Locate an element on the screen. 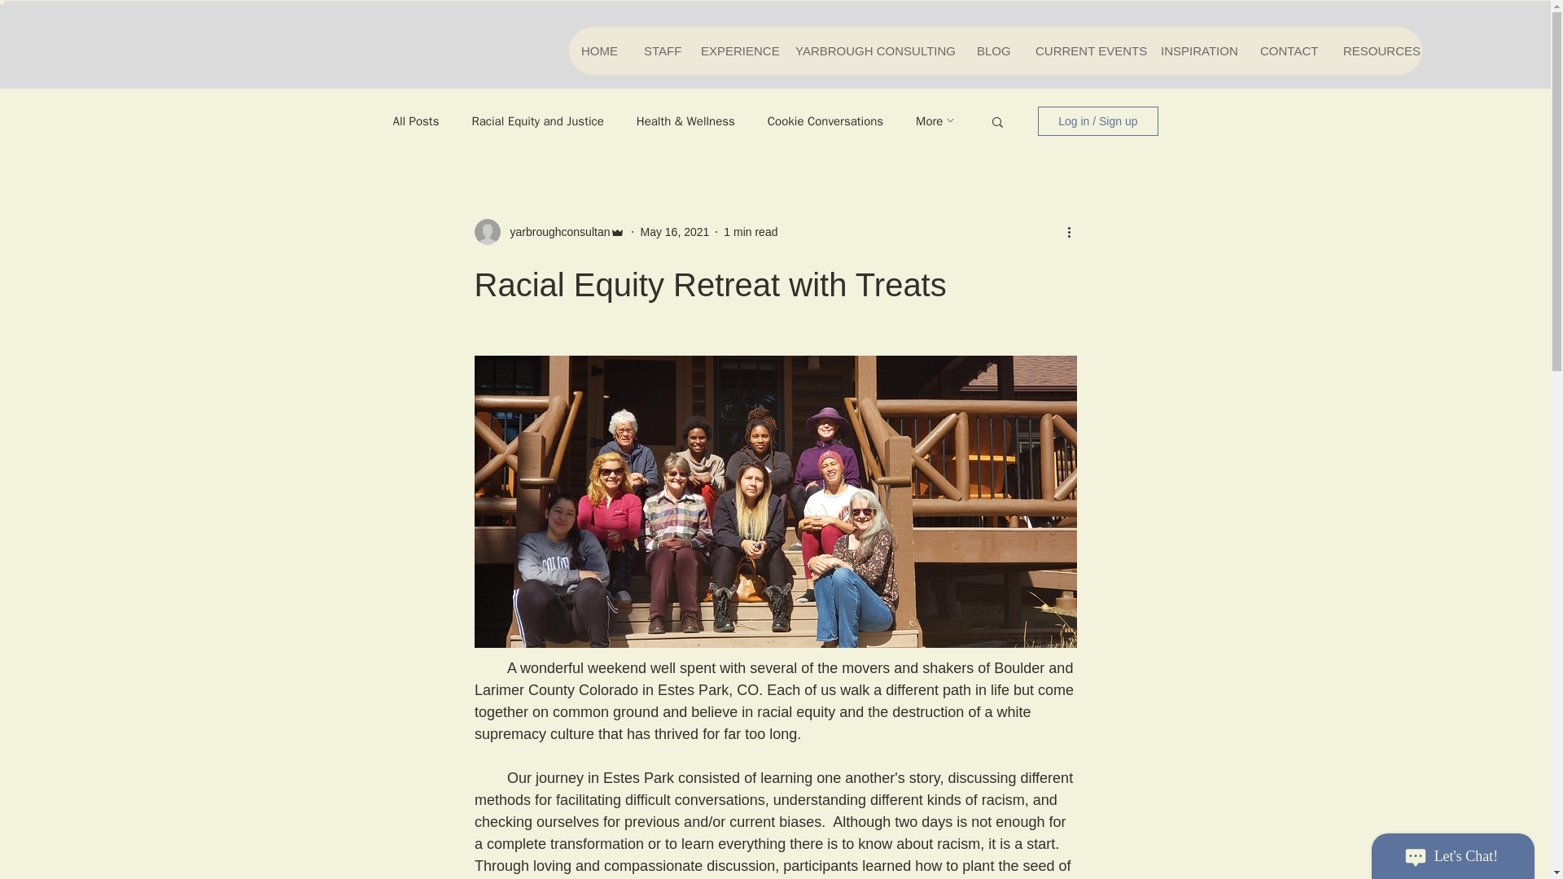  INSPIRATION is located at coordinates (1197, 50).